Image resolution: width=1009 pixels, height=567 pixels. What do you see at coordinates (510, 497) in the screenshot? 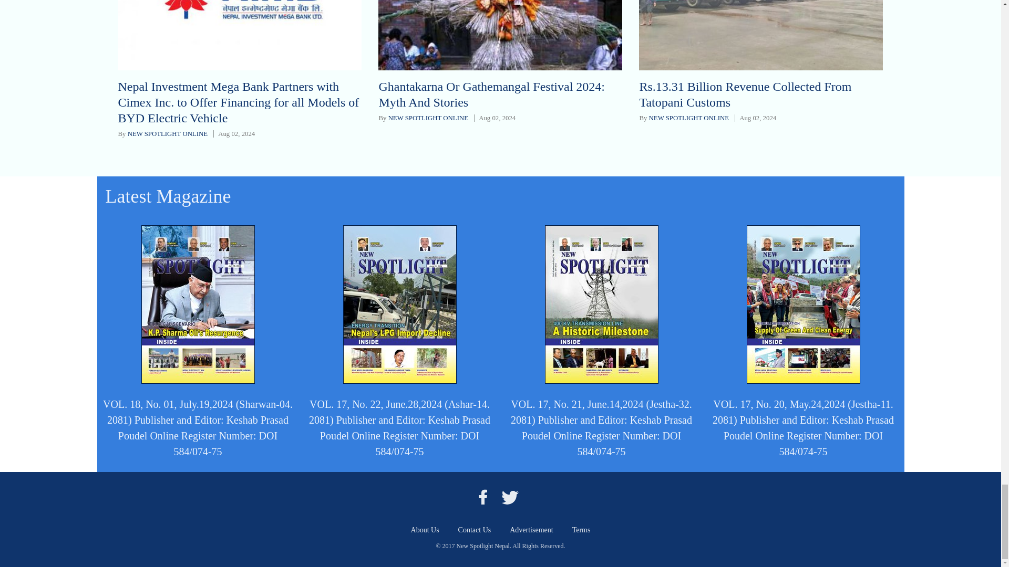
I see `twitter icon` at bounding box center [510, 497].